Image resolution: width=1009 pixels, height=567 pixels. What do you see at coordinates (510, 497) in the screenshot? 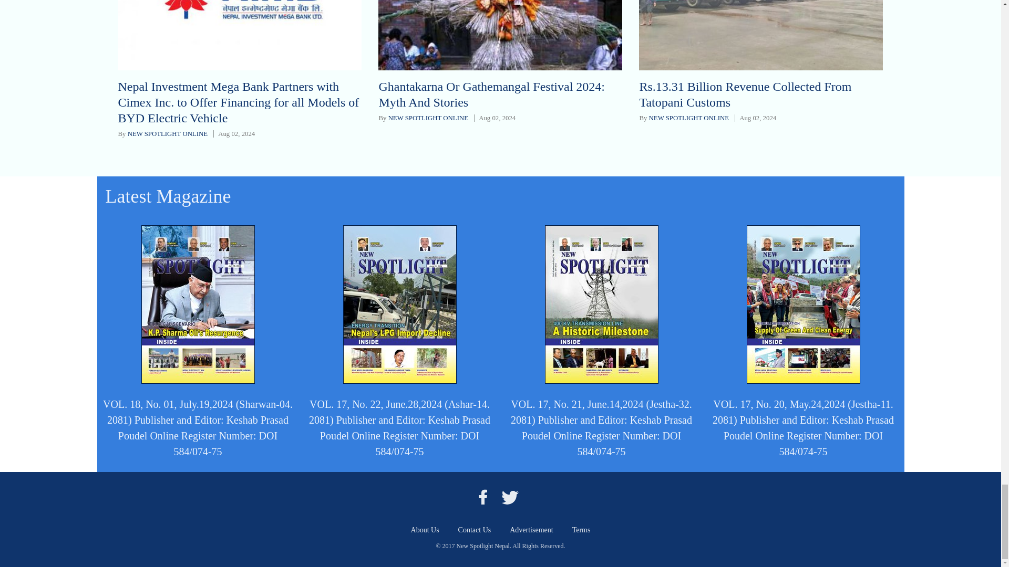
I see `twitter icon` at bounding box center [510, 497].